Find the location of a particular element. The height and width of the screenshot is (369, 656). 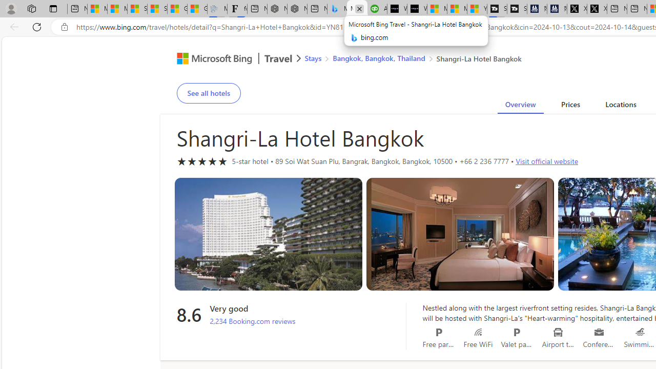

Microsoft Bing Travel is located at coordinates (228, 59).